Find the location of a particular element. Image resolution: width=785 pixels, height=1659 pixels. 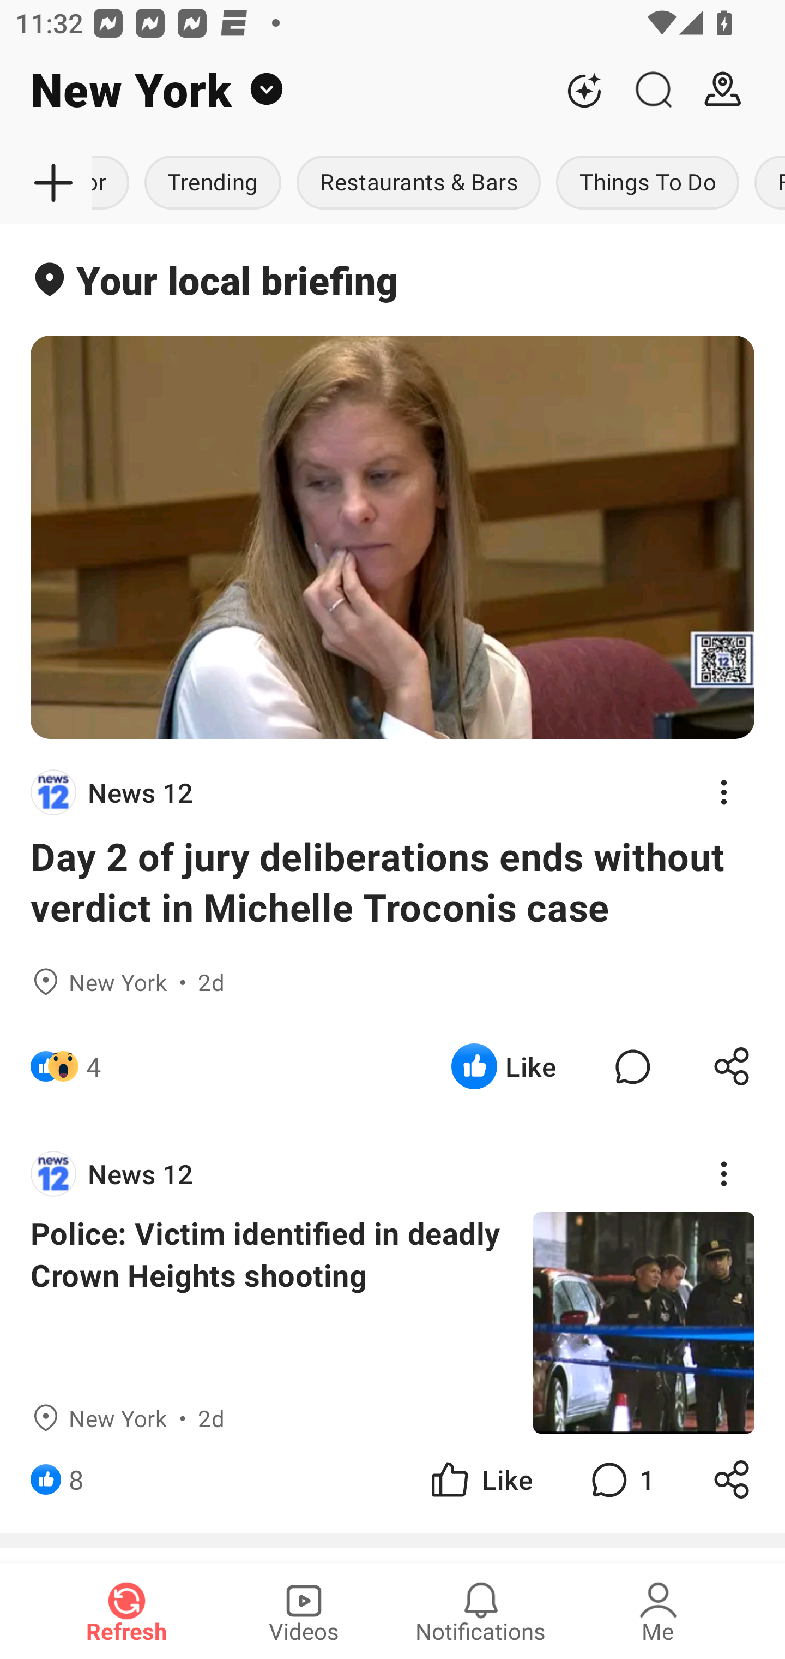

4 is located at coordinates (94, 1065).